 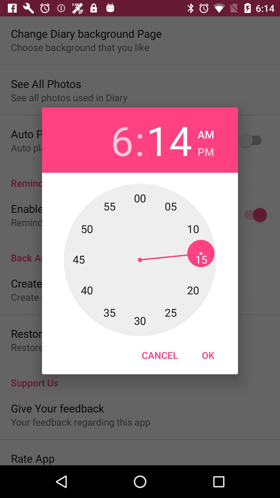 I want to click on turn off the icon below the am icon, so click(x=206, y=150).